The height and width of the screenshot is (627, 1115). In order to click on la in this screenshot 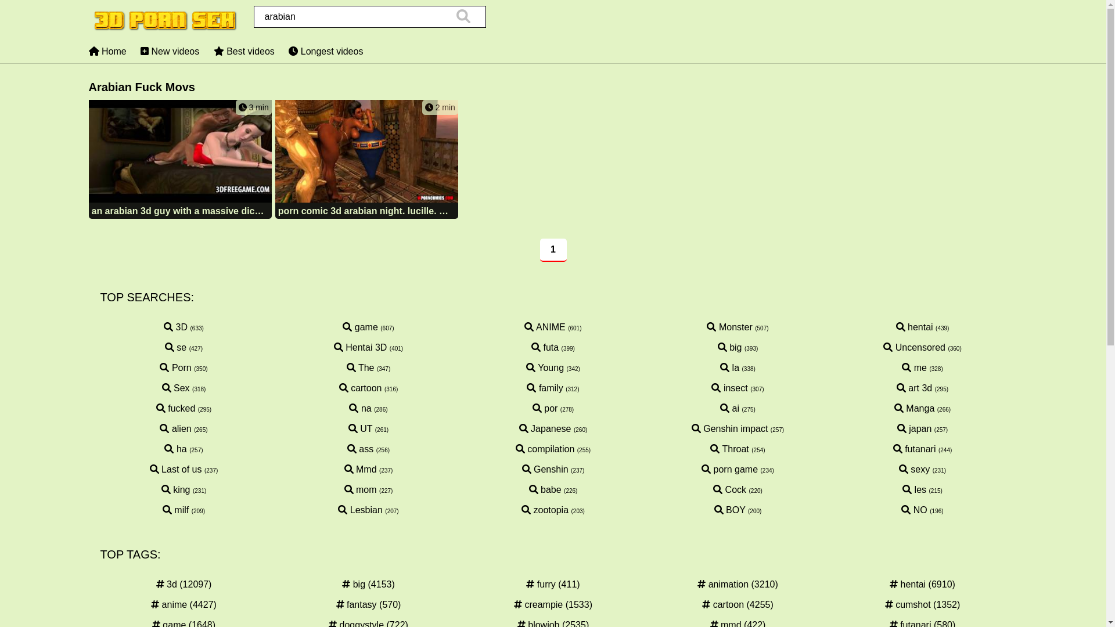, I will do `click(729, 368)`.